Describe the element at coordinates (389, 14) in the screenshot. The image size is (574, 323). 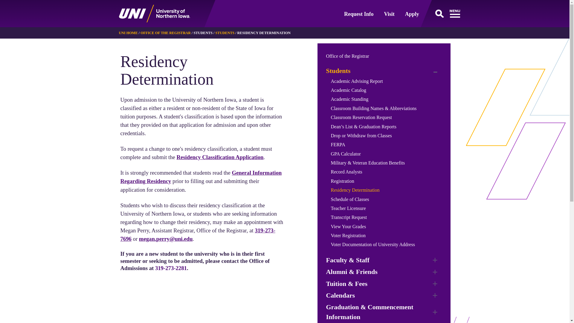
I see `Visit` at that location.